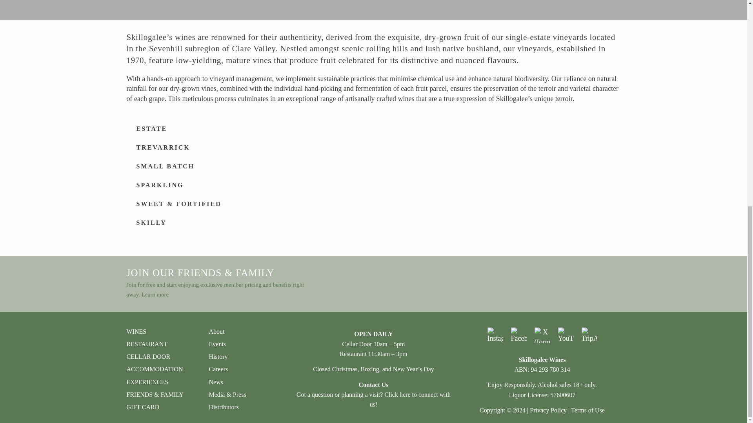 The width and height of the screenshot is (753, 423). I want to click on RESTAURANT, so click(164, 344).